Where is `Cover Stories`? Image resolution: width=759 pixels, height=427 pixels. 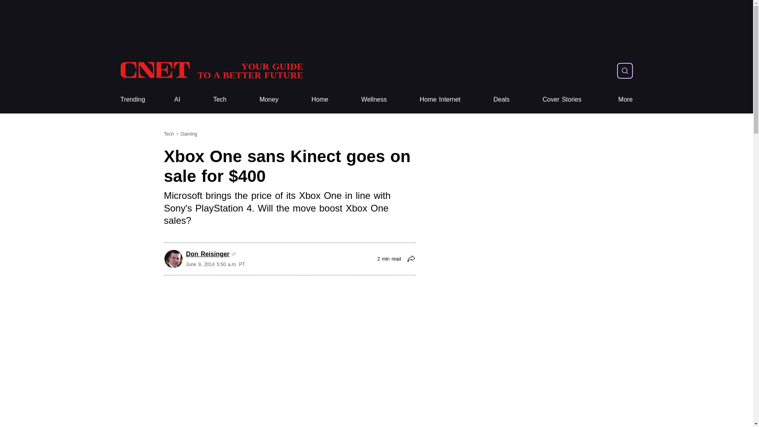 Cover Stories is located at coordinates (132, 100).